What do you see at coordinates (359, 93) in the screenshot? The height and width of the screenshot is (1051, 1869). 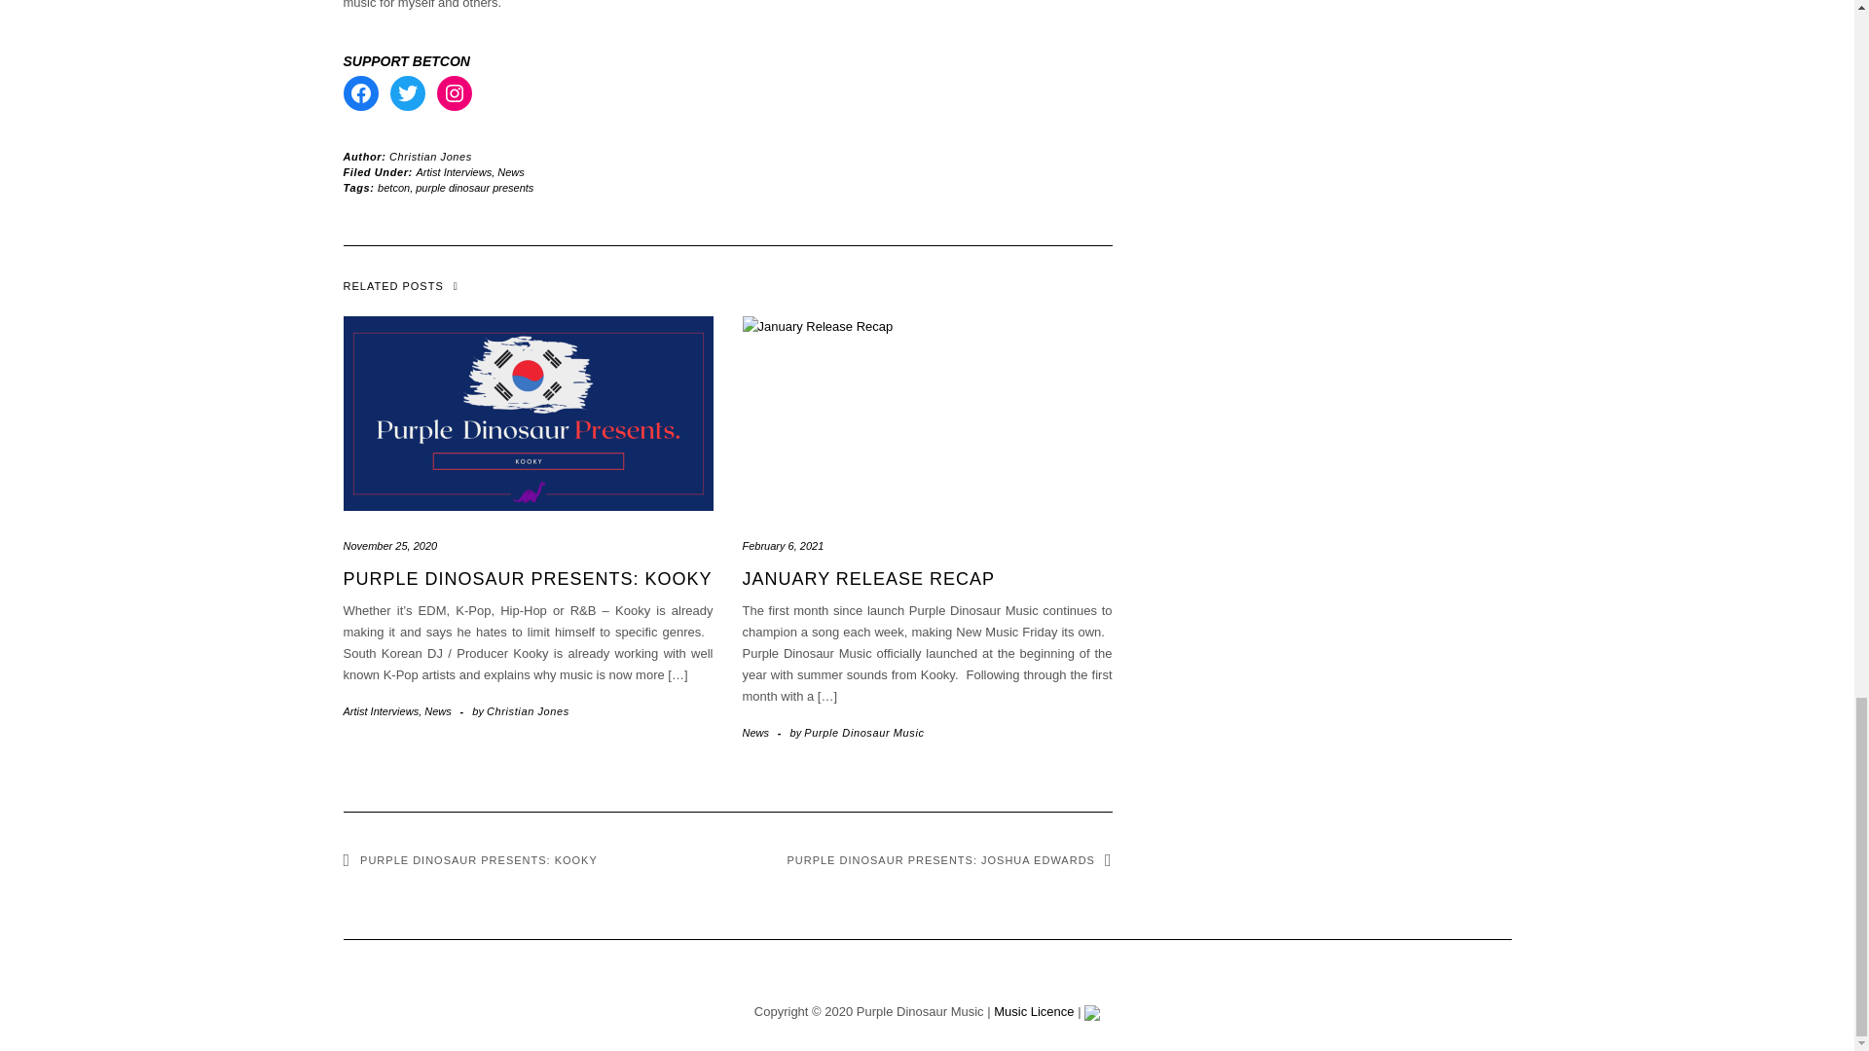 I see `Facebook` at bounding box center [359, 93].